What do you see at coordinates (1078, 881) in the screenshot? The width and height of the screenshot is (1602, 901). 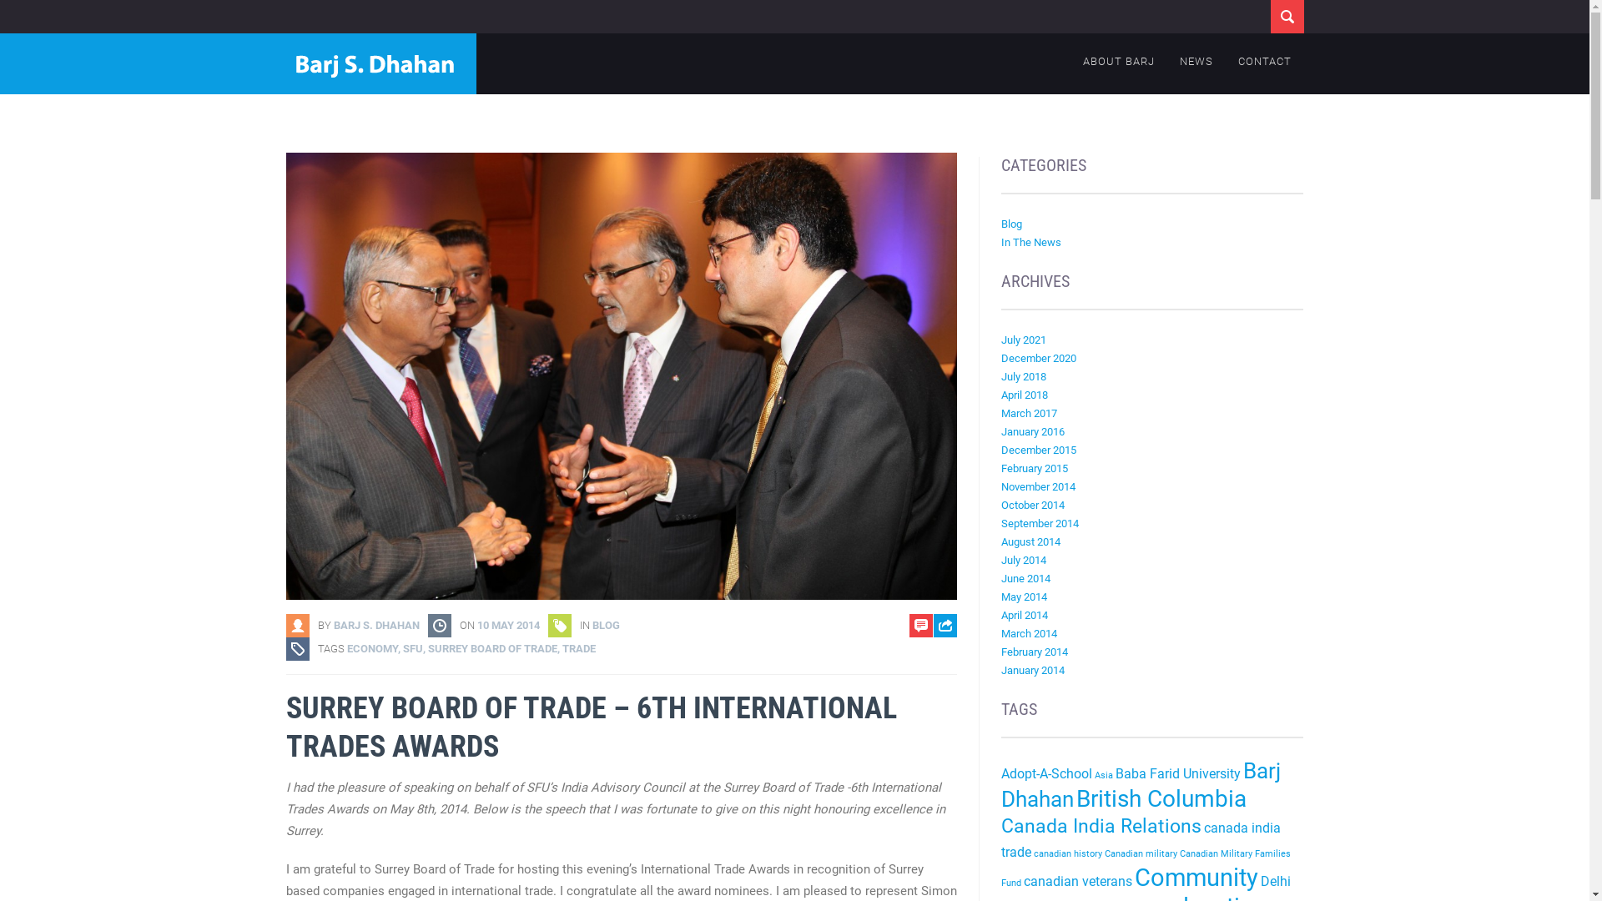 I see `canadian veterans` at bounding box center [1078, 881].